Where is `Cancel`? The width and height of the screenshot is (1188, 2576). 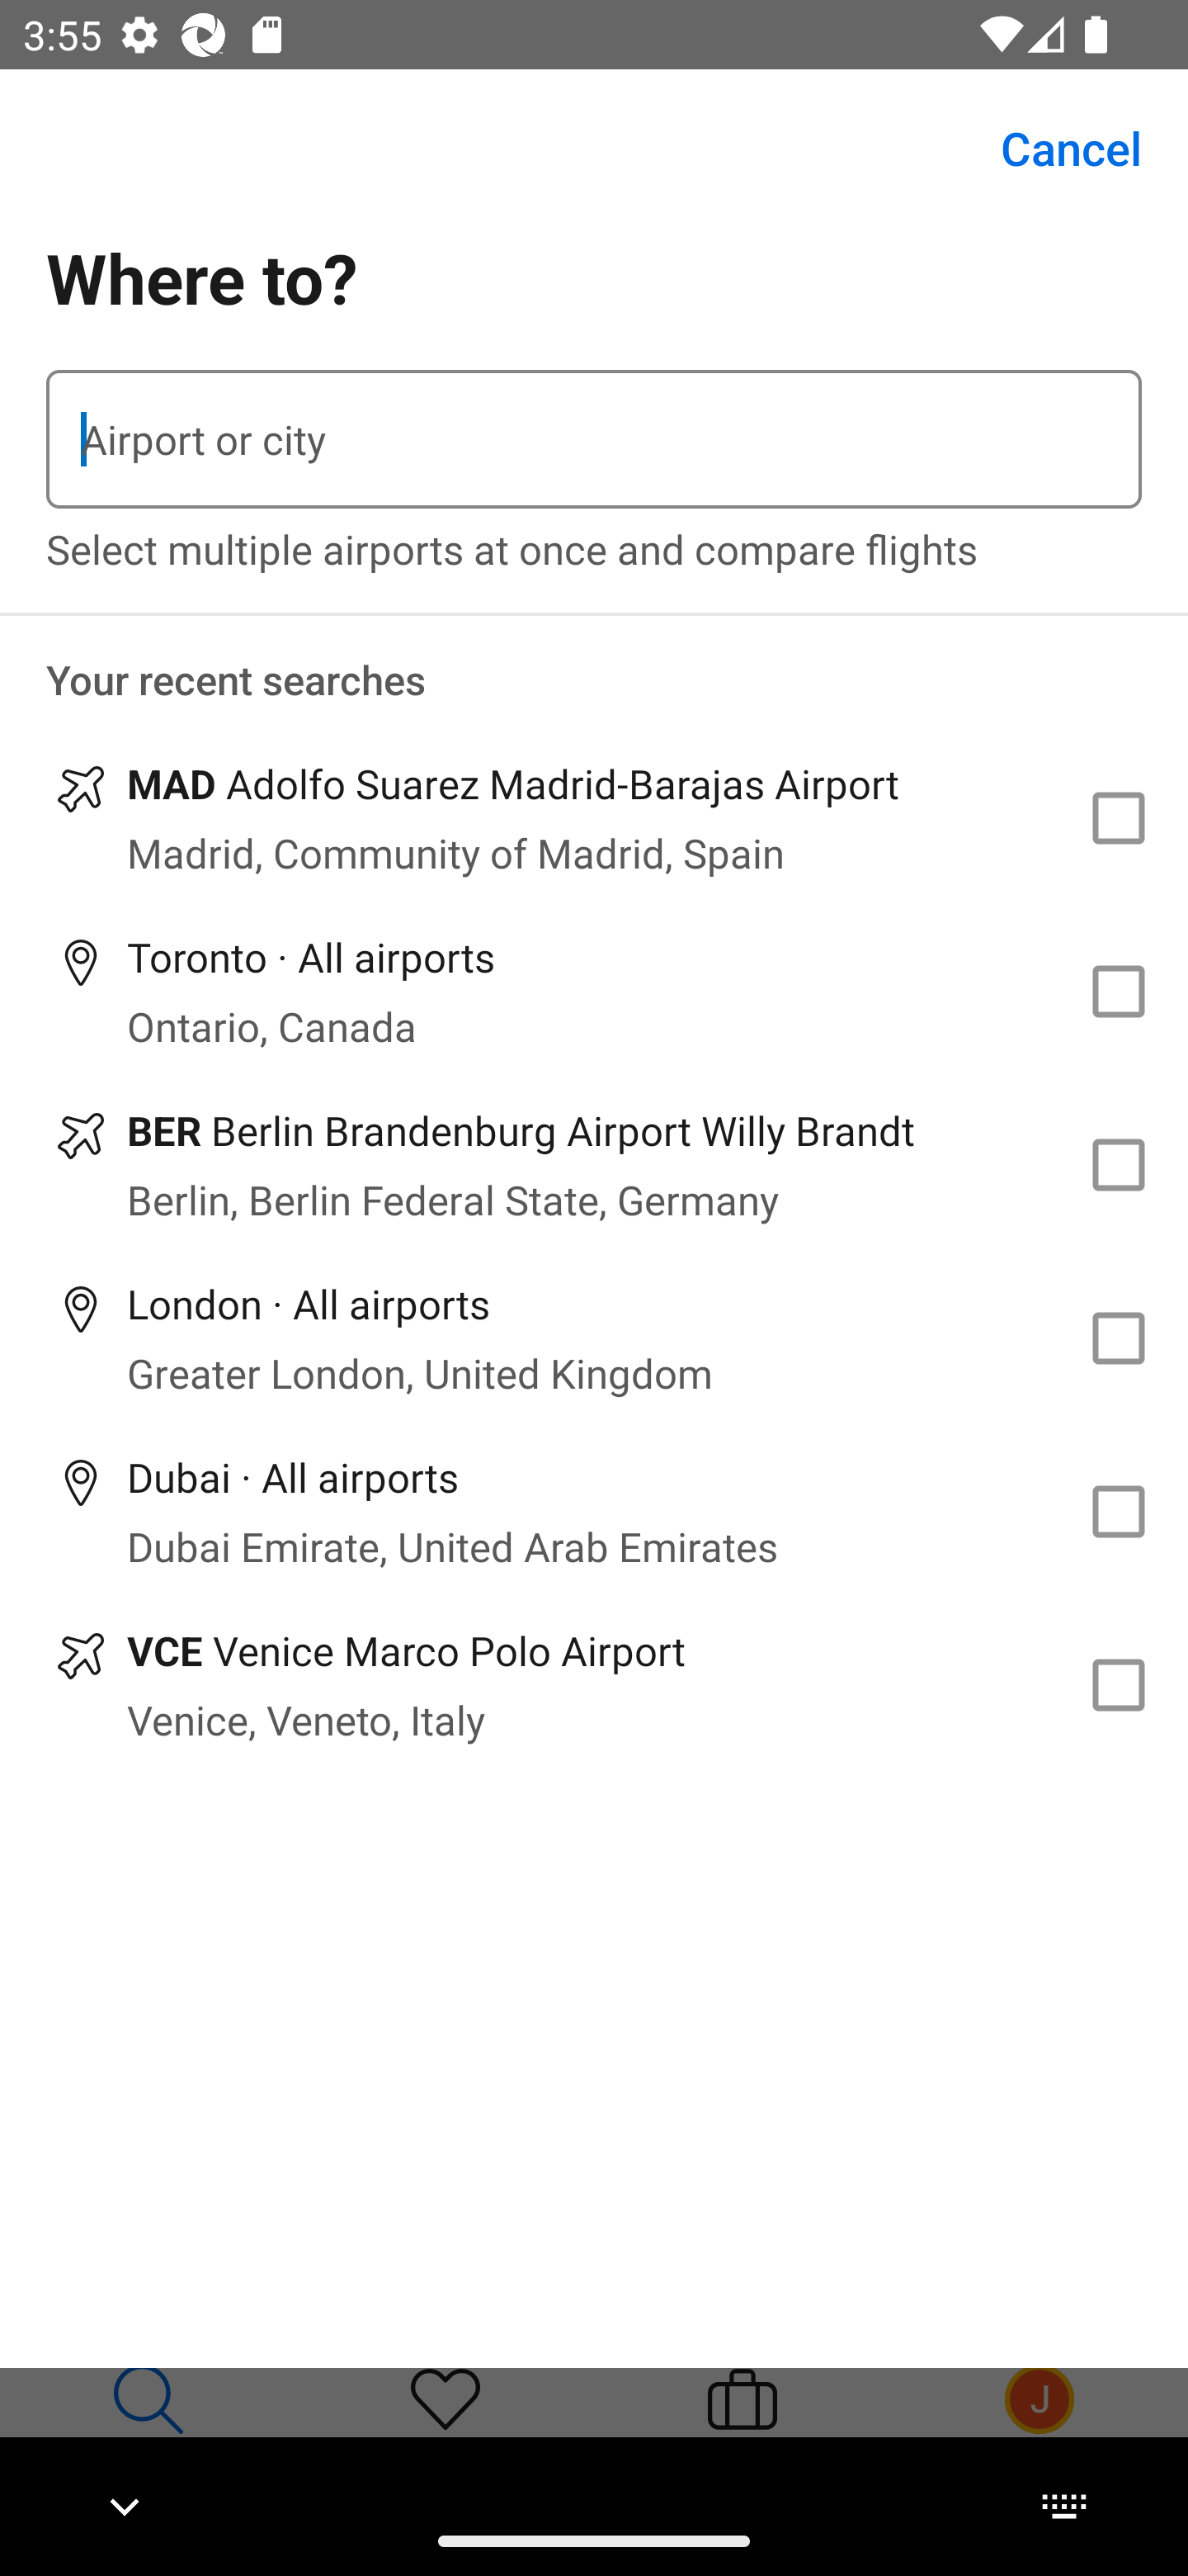
Cancel is located at coordinates (1053, 149).